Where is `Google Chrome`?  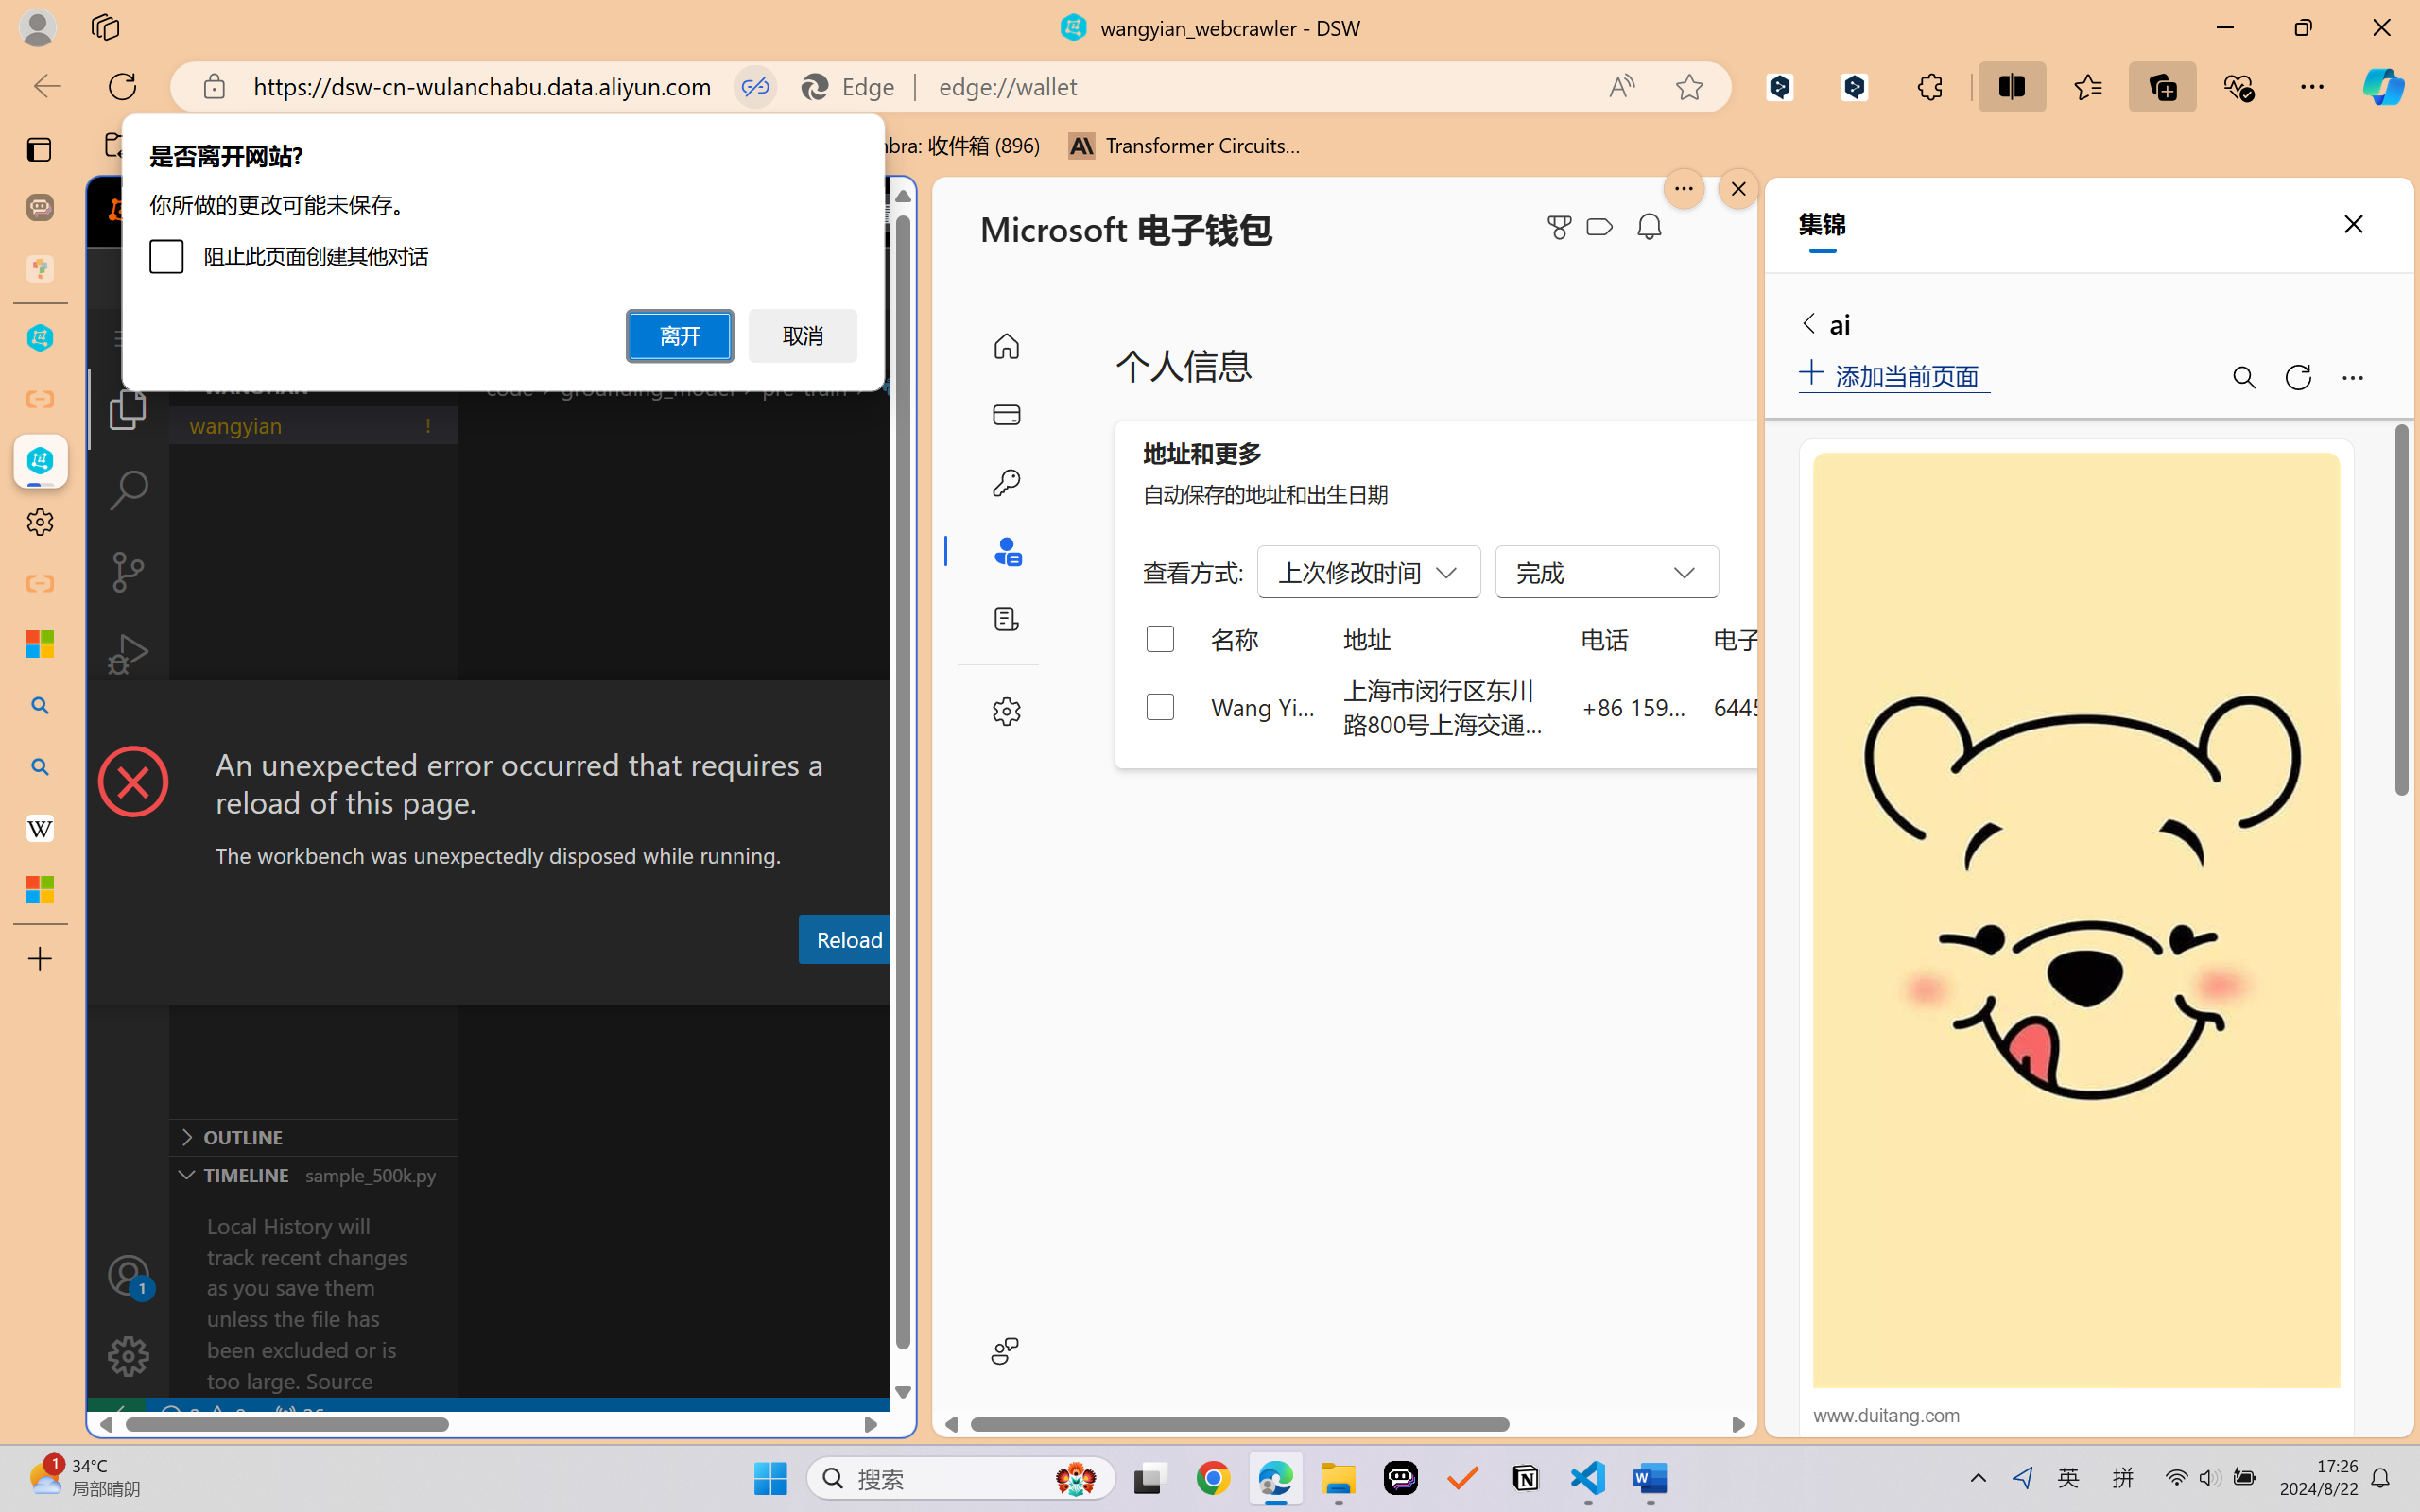 Google Chrome is located at coordinates (1213, 1478).